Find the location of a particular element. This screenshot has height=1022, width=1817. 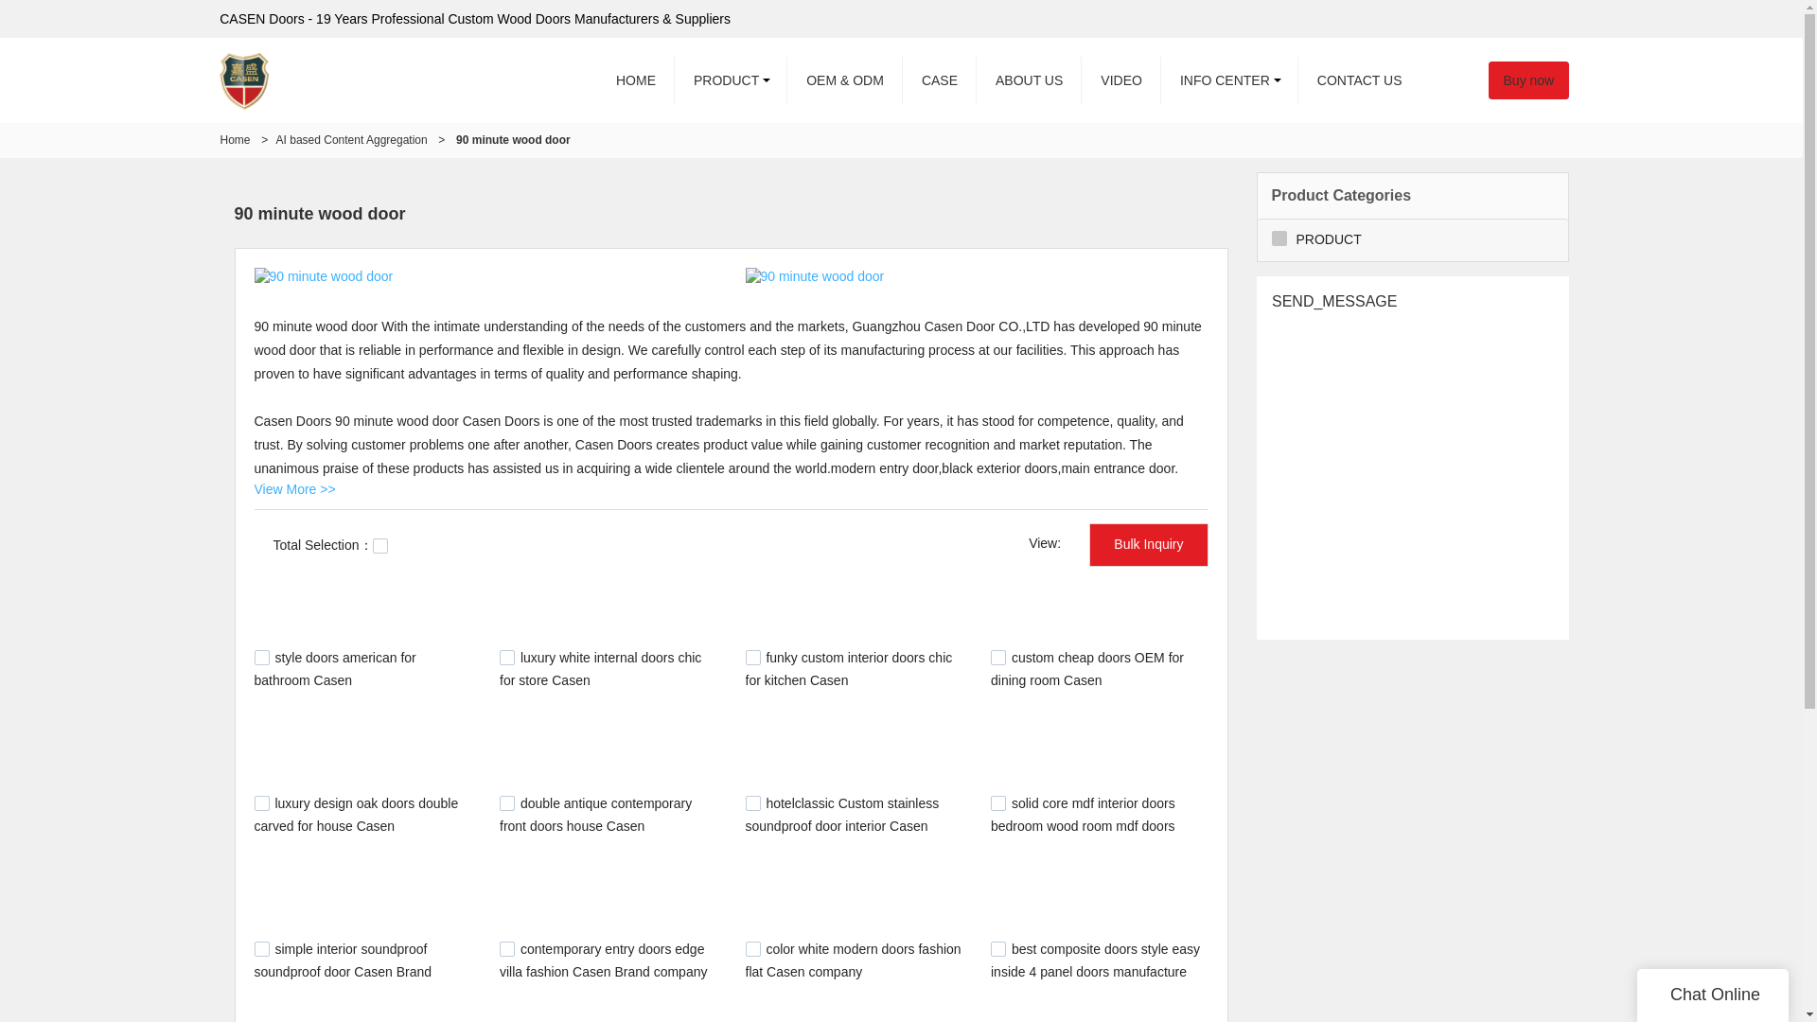

PRODUCT is located at coordinates (731, 79).